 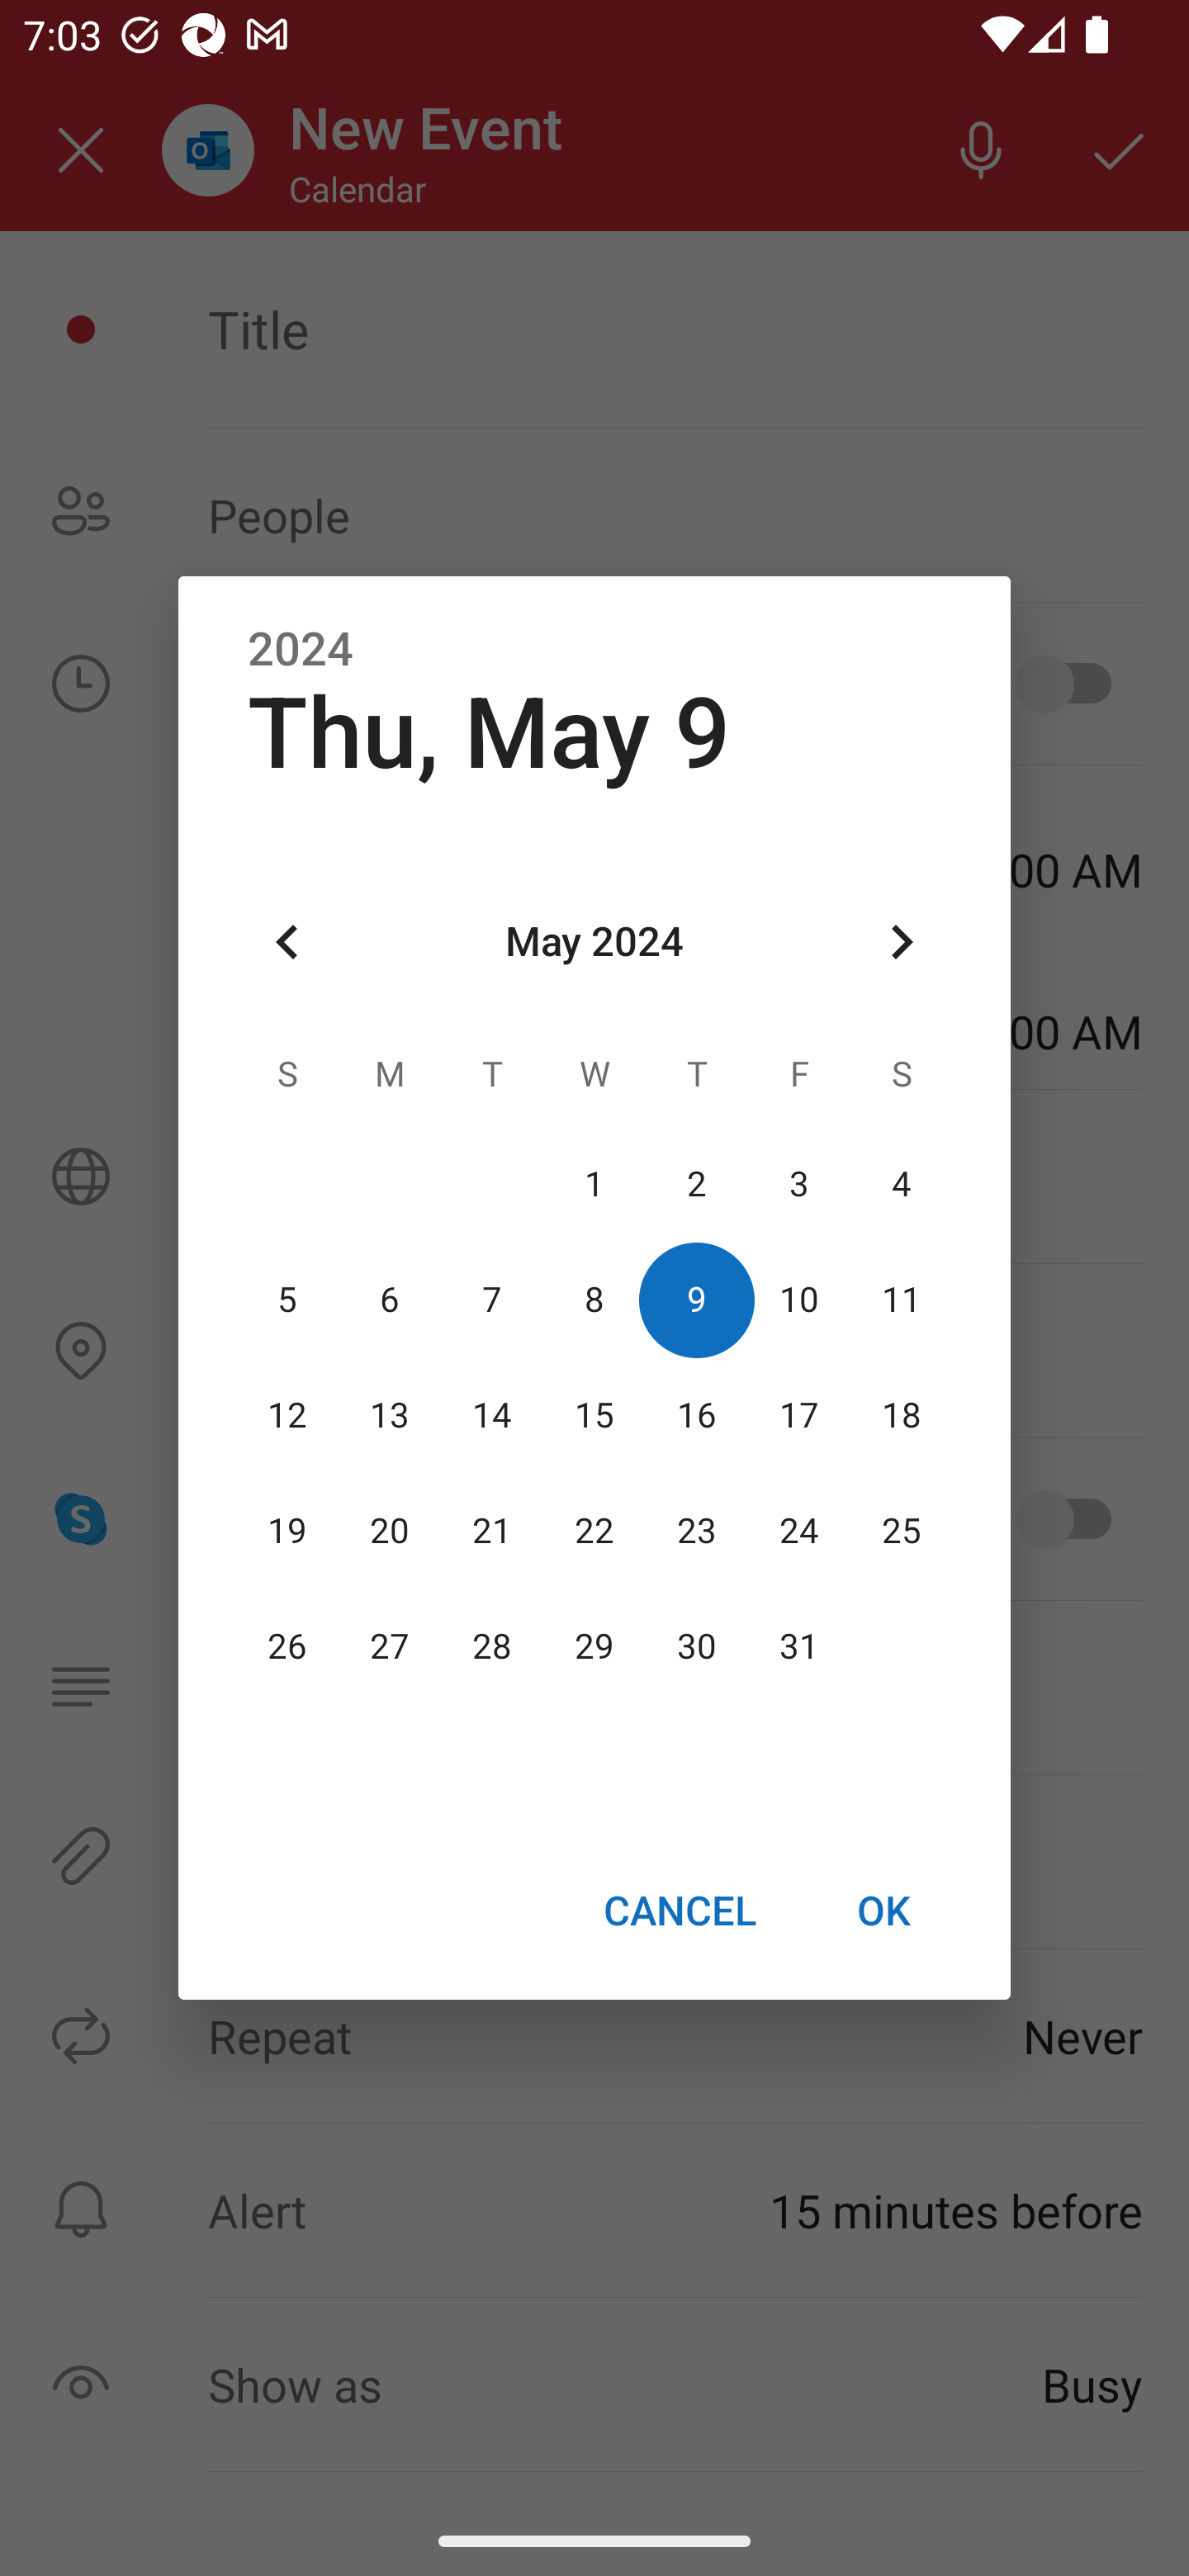 I want to click on 8 08 May 2024, so click(x=594, y=1300).